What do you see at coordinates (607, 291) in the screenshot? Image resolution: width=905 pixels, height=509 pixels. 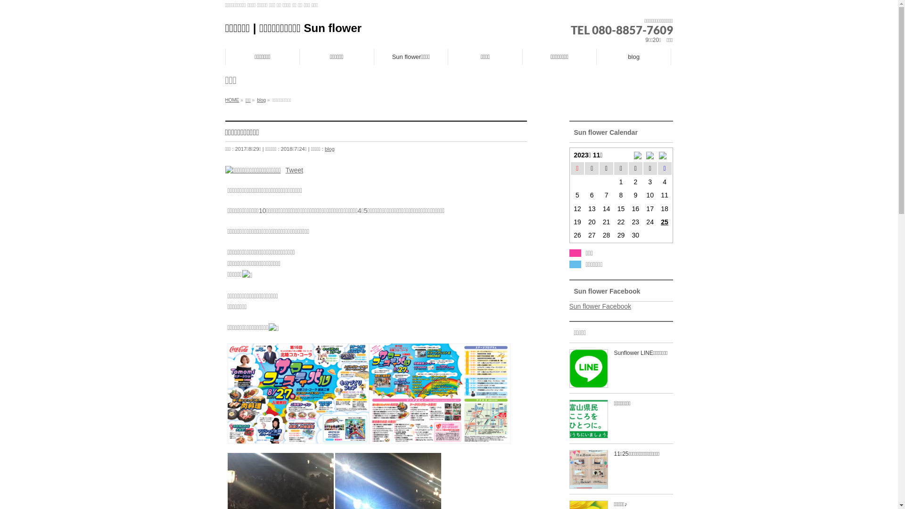 I see `Sun flower Facebook` at bounding box center [607, 291].